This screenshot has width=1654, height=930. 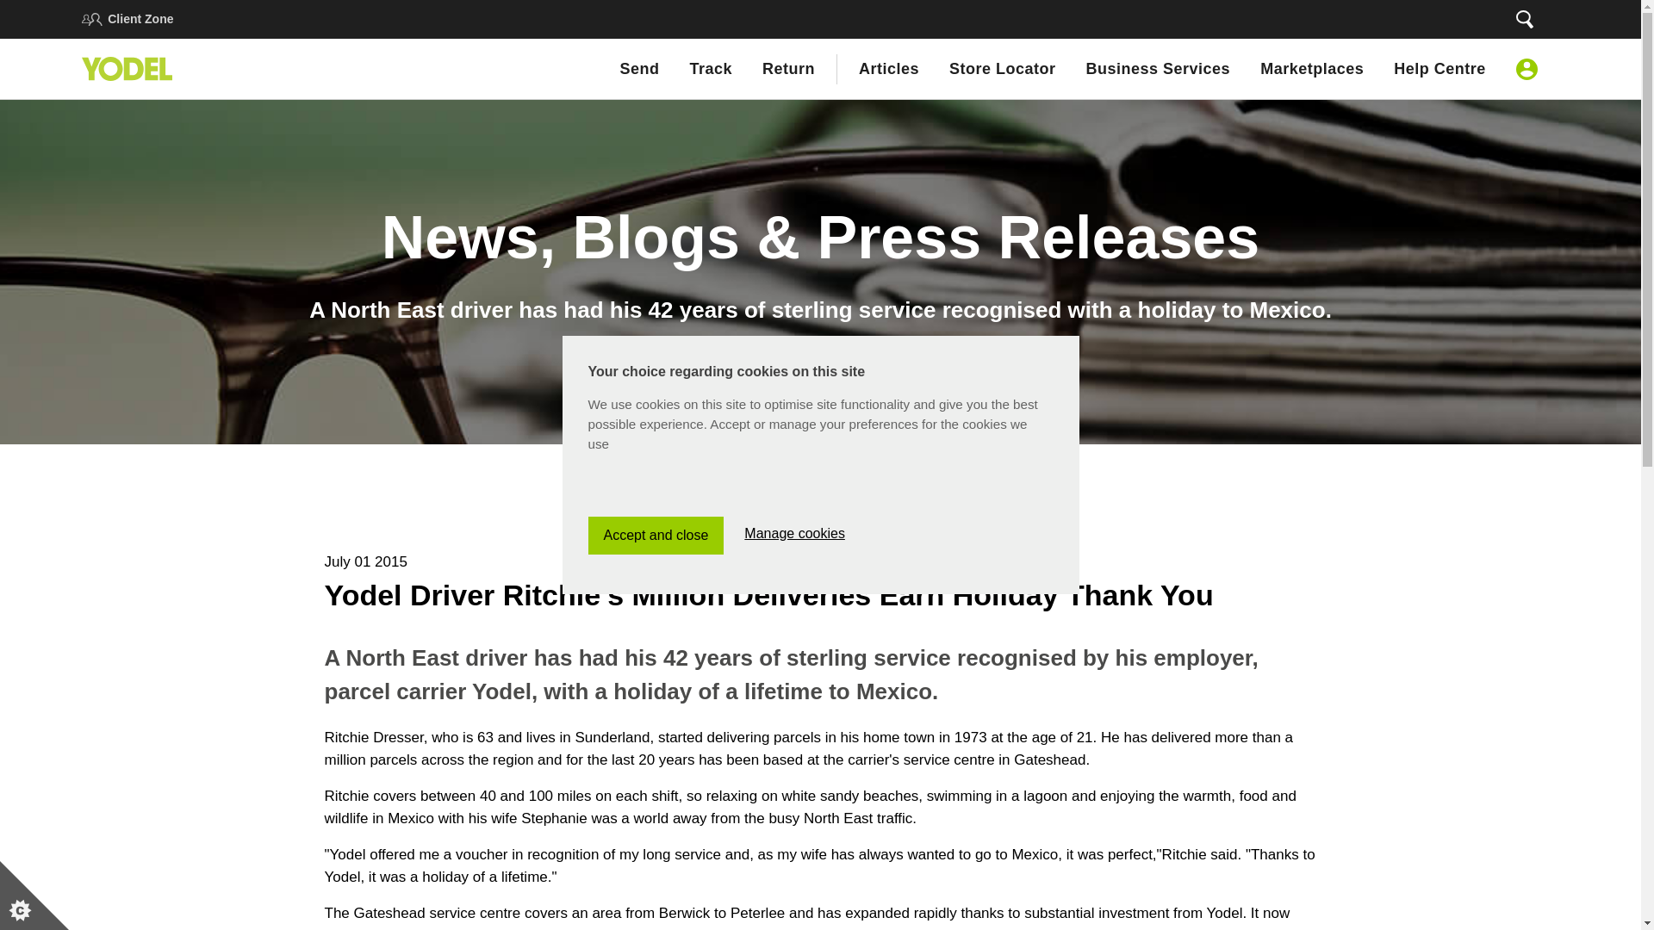 I want to click on Track, so click(x=711, y=68).